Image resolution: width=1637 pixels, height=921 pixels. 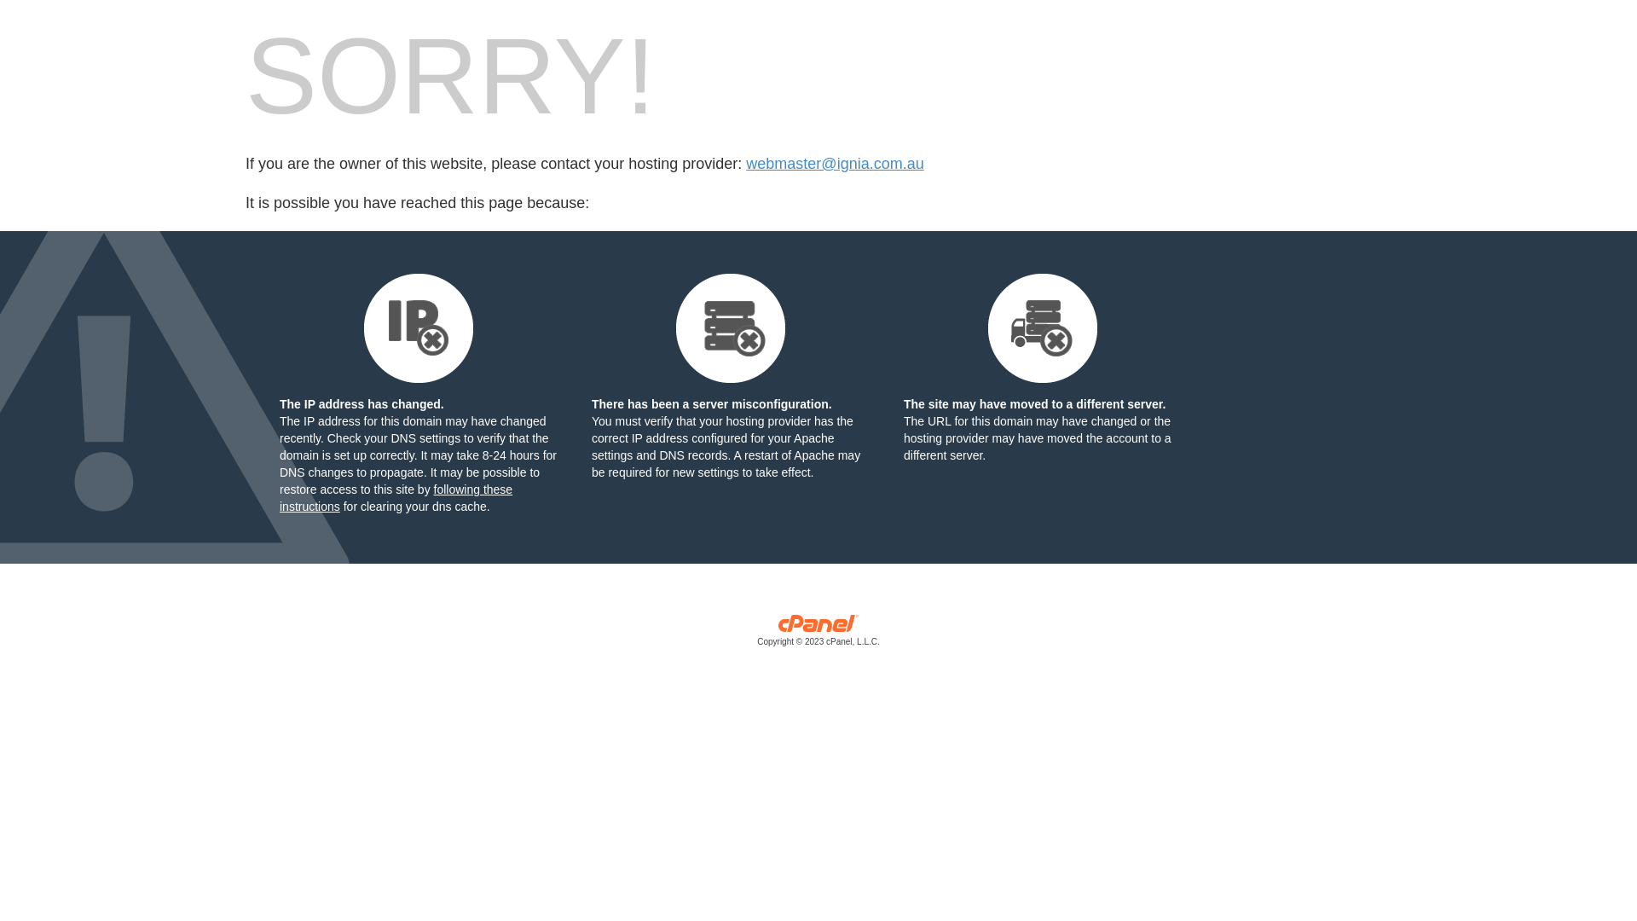 What do you see at coordinates (396, 498) in the screenshot?
I see `following these instructions` at bounding box center [396, 498].